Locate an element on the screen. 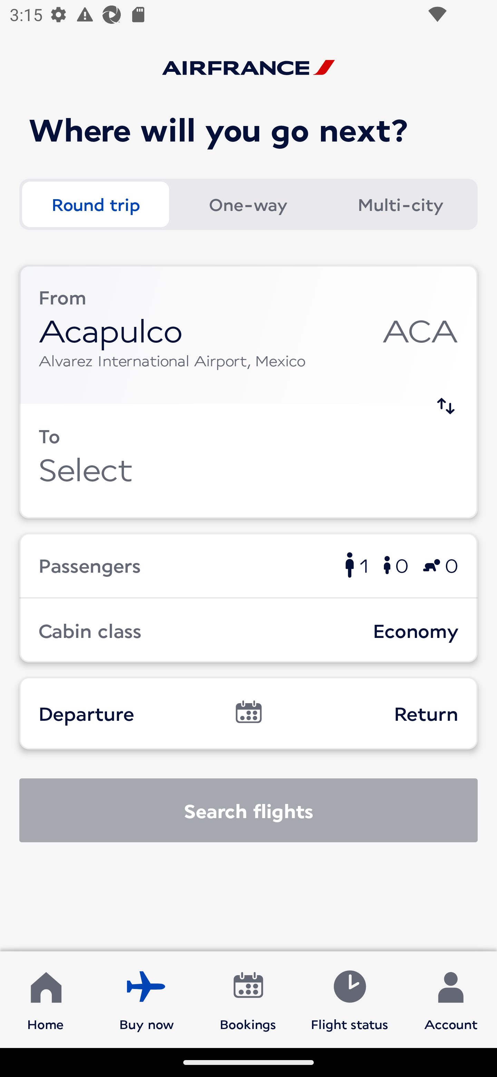 The height and width of the screenshot is (1077, 497). Cabin class Economy is located at coordinates (248, 630).